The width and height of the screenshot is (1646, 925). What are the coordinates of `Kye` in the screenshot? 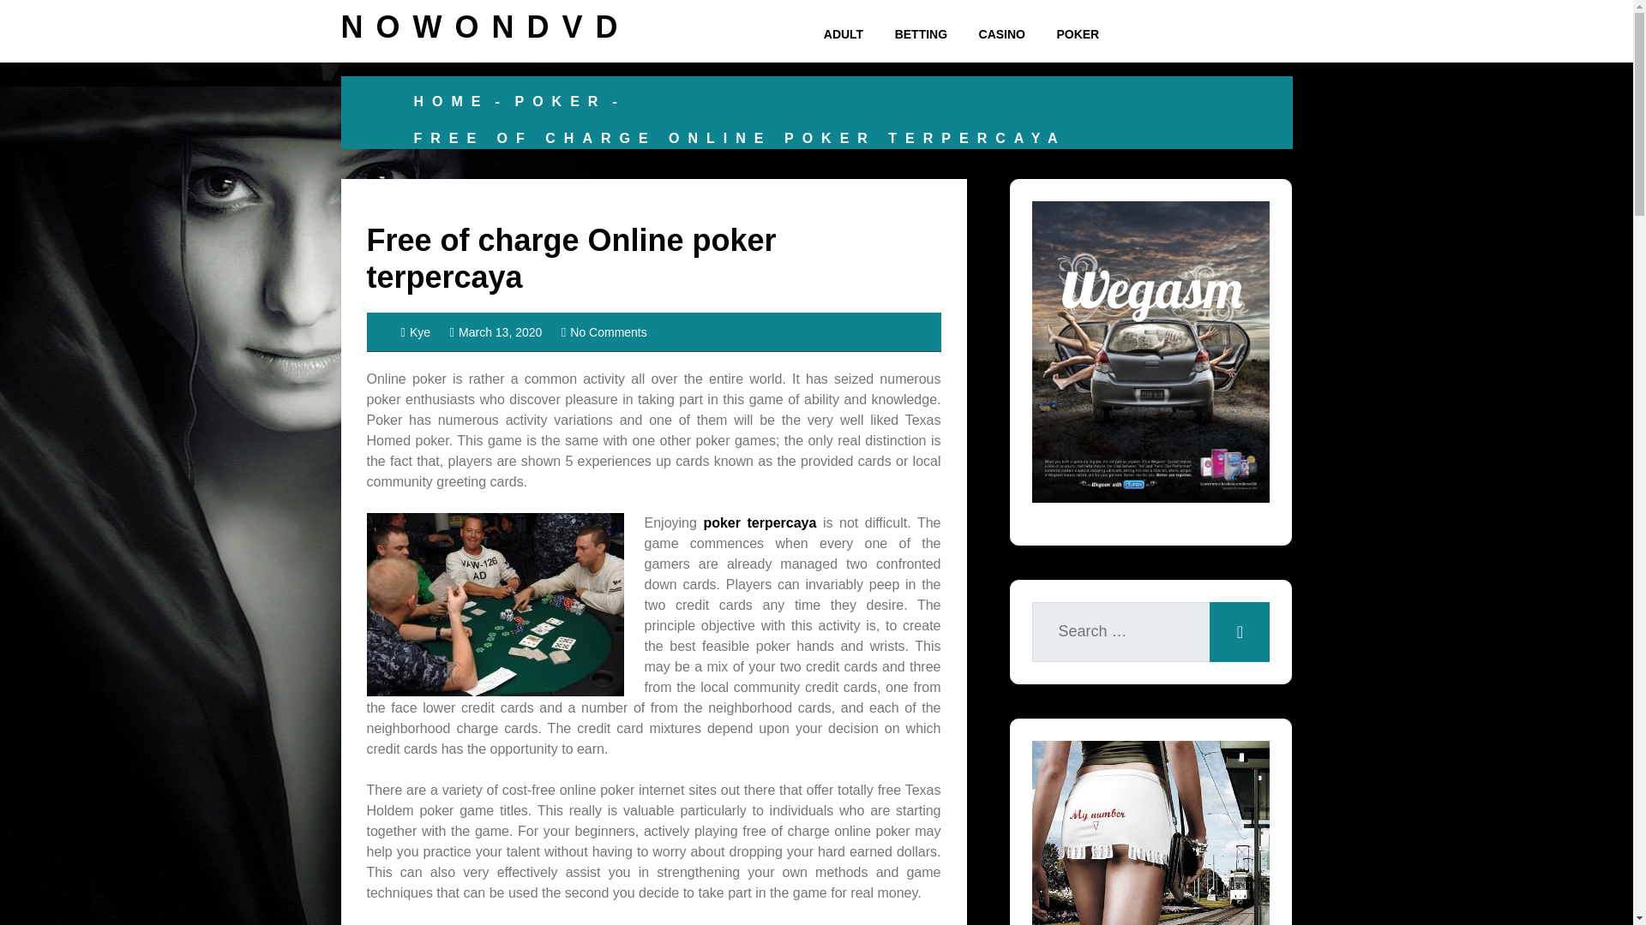 It's located at (417, 332).